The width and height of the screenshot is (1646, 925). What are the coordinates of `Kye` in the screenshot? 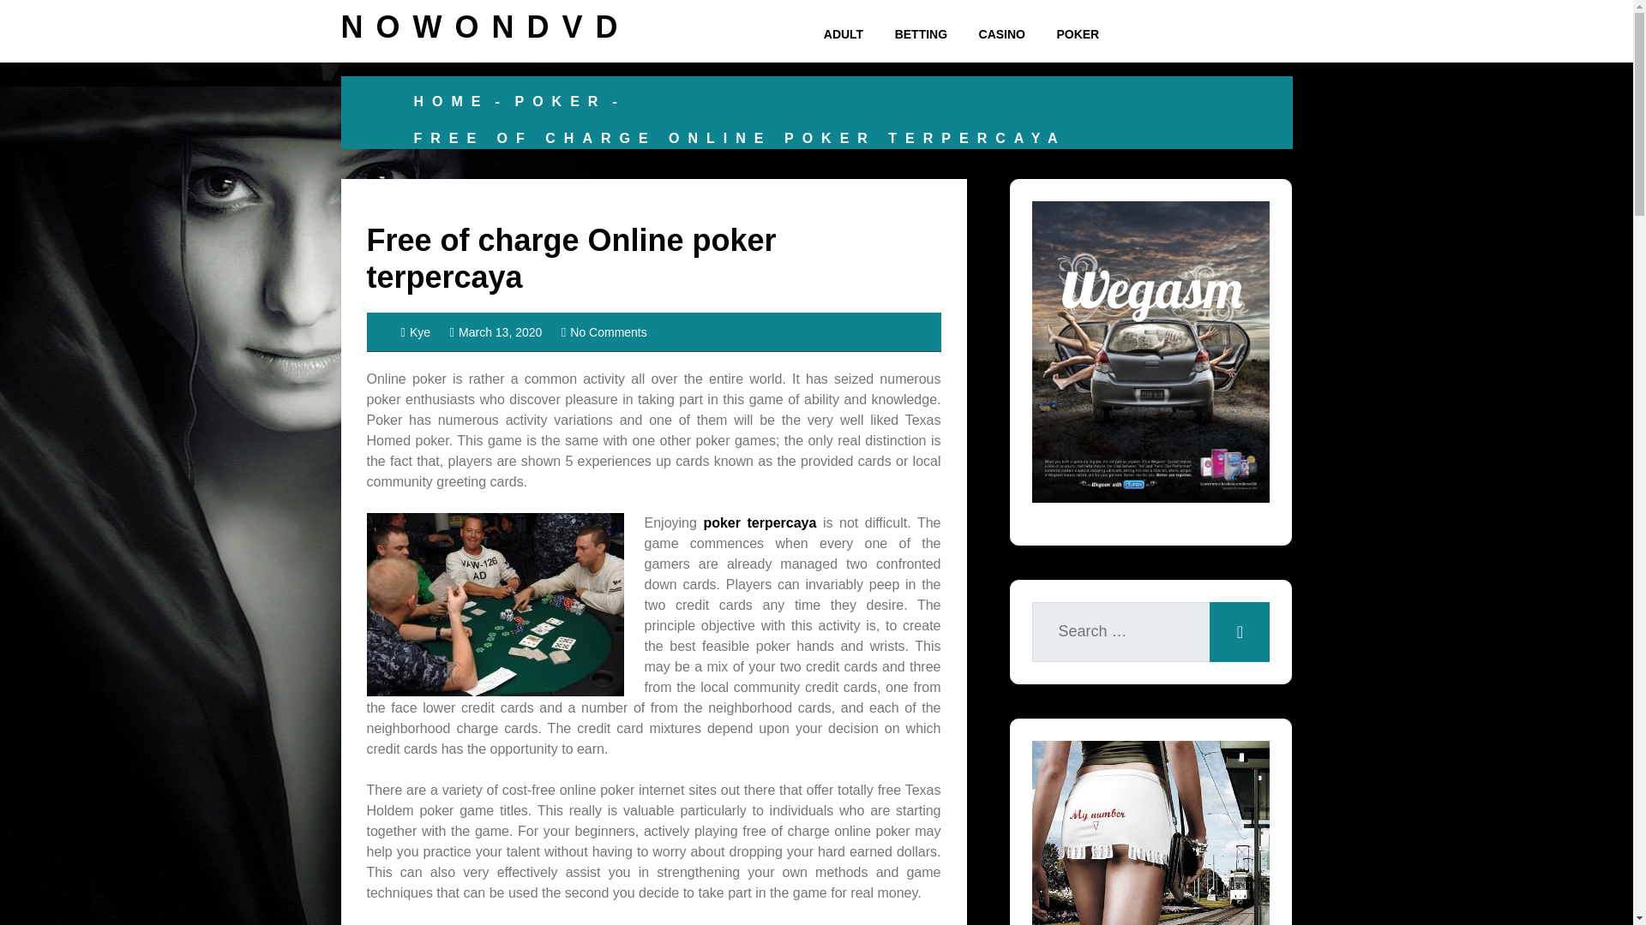 It's located at (417, 332).